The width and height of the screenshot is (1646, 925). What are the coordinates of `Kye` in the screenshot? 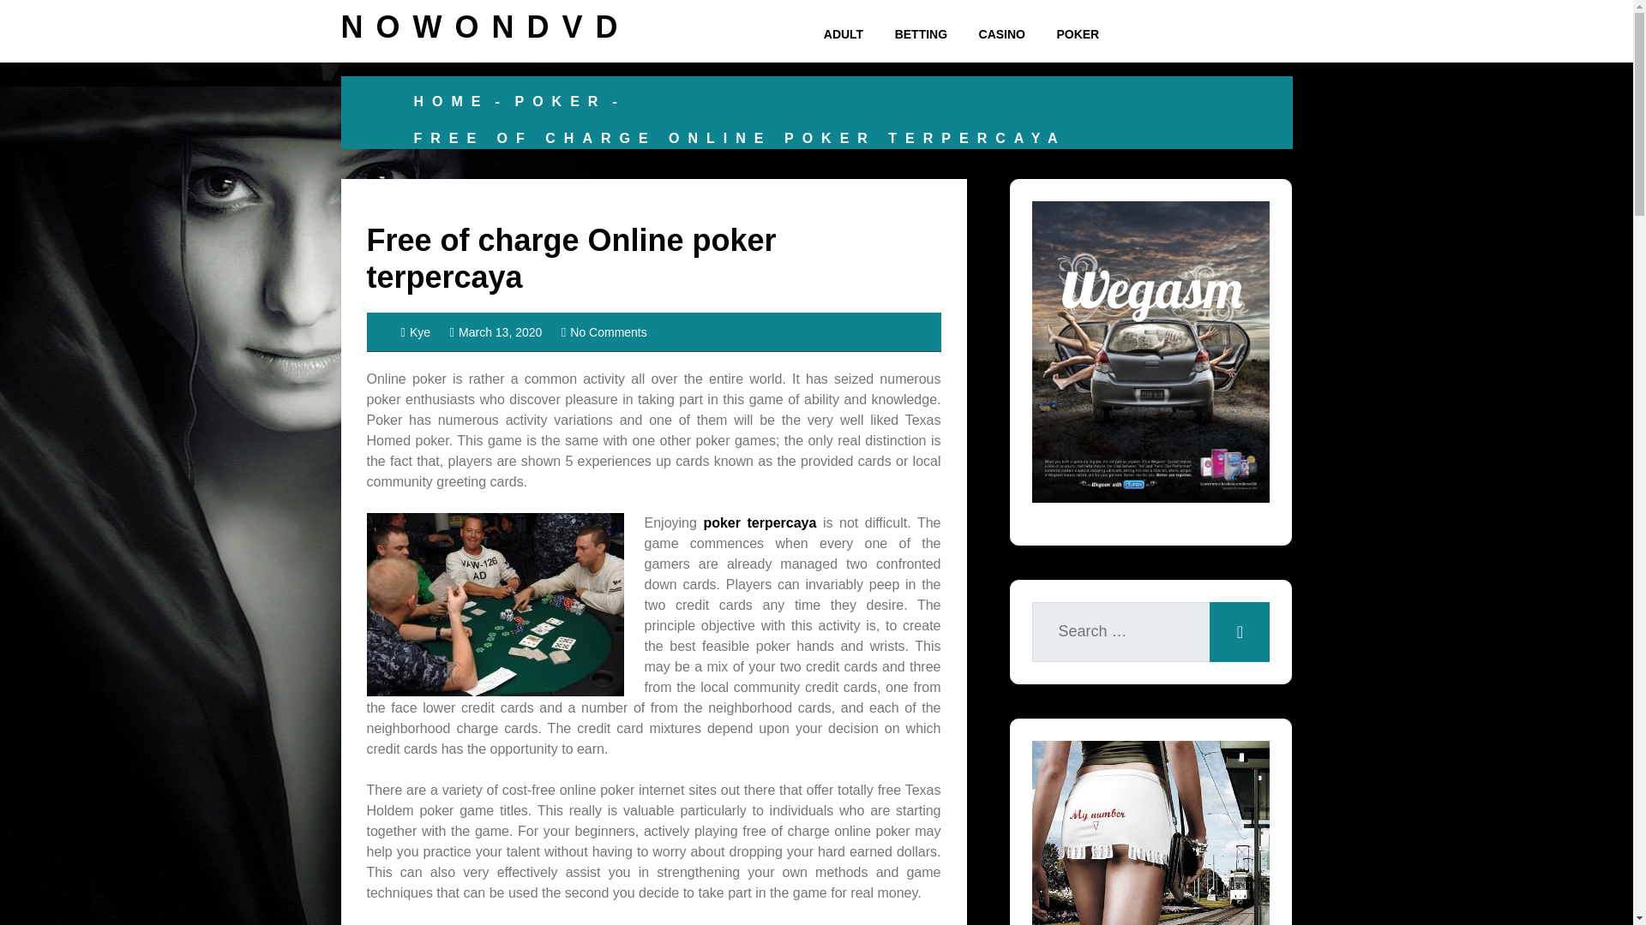 It's located at (417, 332).